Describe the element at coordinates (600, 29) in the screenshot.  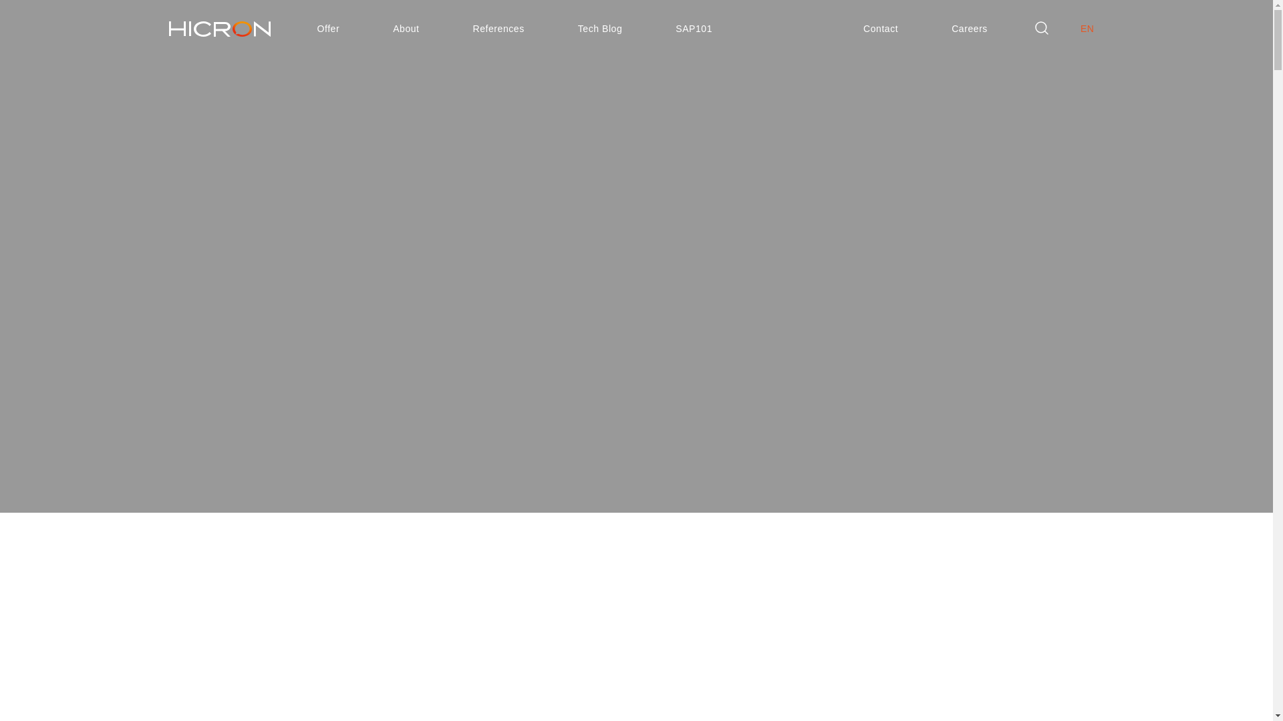
I see `Tech Blog` at that location.